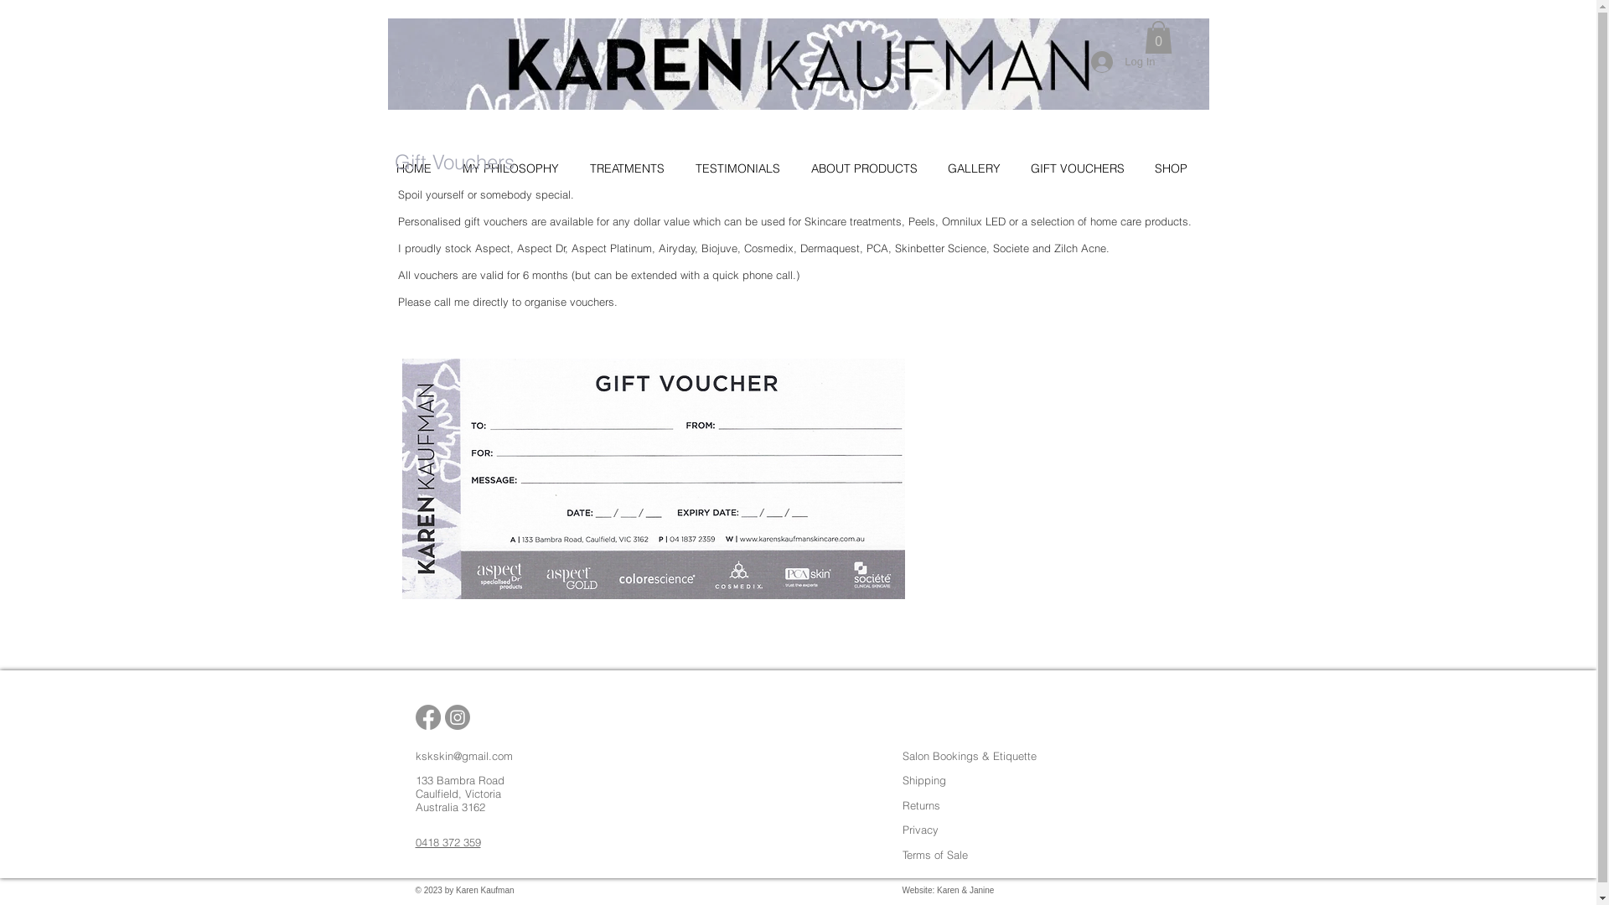 The image size is (1609, 905). What do you see at coordinates (980, 168) in the screenshot?
I see `GALLERY` at bounding box center [980, 168].